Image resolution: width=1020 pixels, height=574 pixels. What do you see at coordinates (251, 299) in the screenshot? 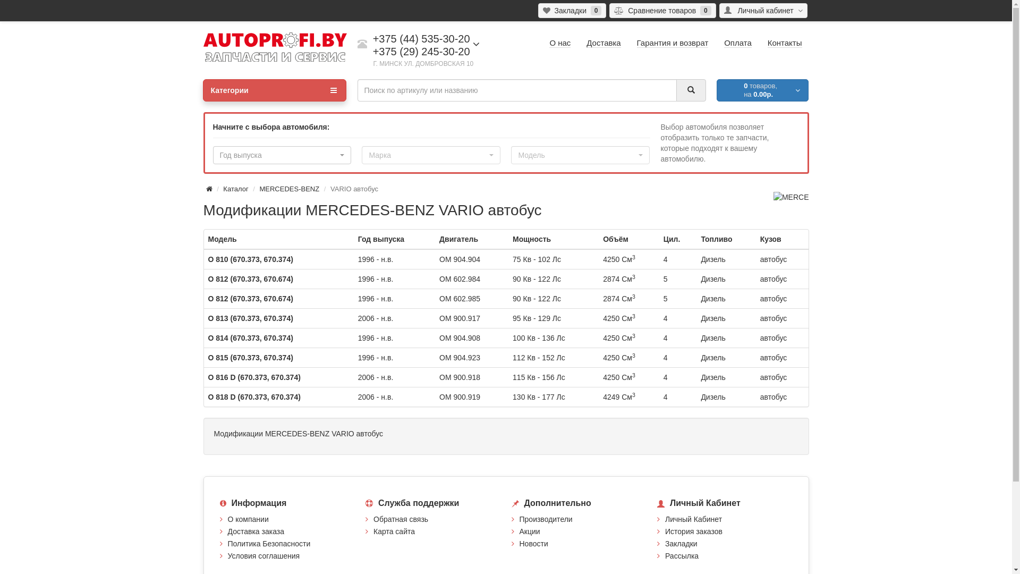
I see `O 812 (670.373, 670.674)` at bounding box center [251, 299].